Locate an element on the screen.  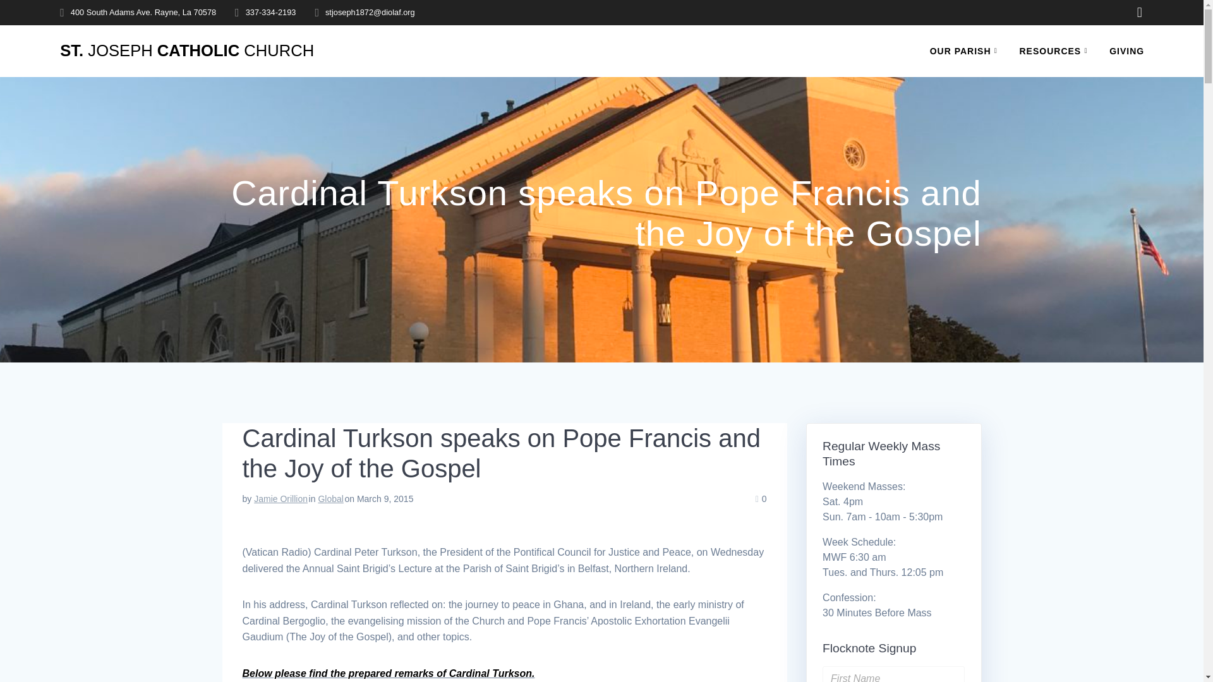
Posts by Jamie Orillion is located at coordinates (281, 499).